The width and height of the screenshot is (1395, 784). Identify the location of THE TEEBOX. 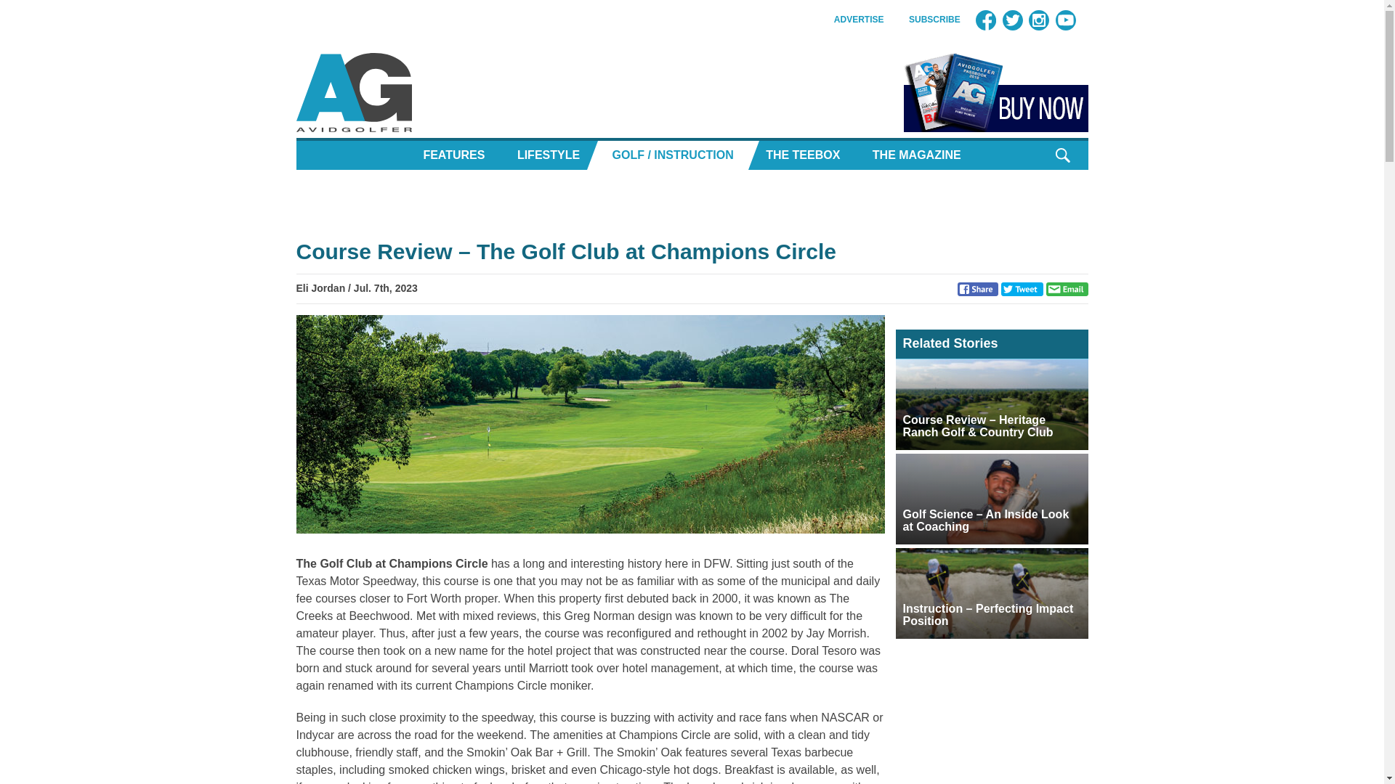
(802, 155).